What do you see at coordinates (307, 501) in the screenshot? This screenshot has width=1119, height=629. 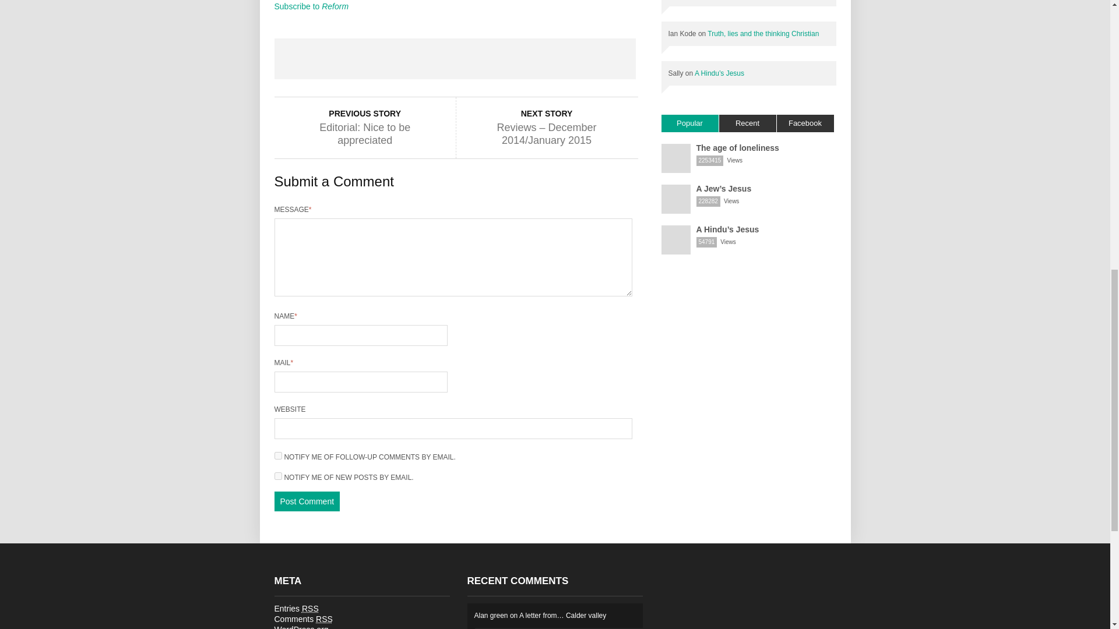 I see `Post Comment` at bounding box center [307, 501].